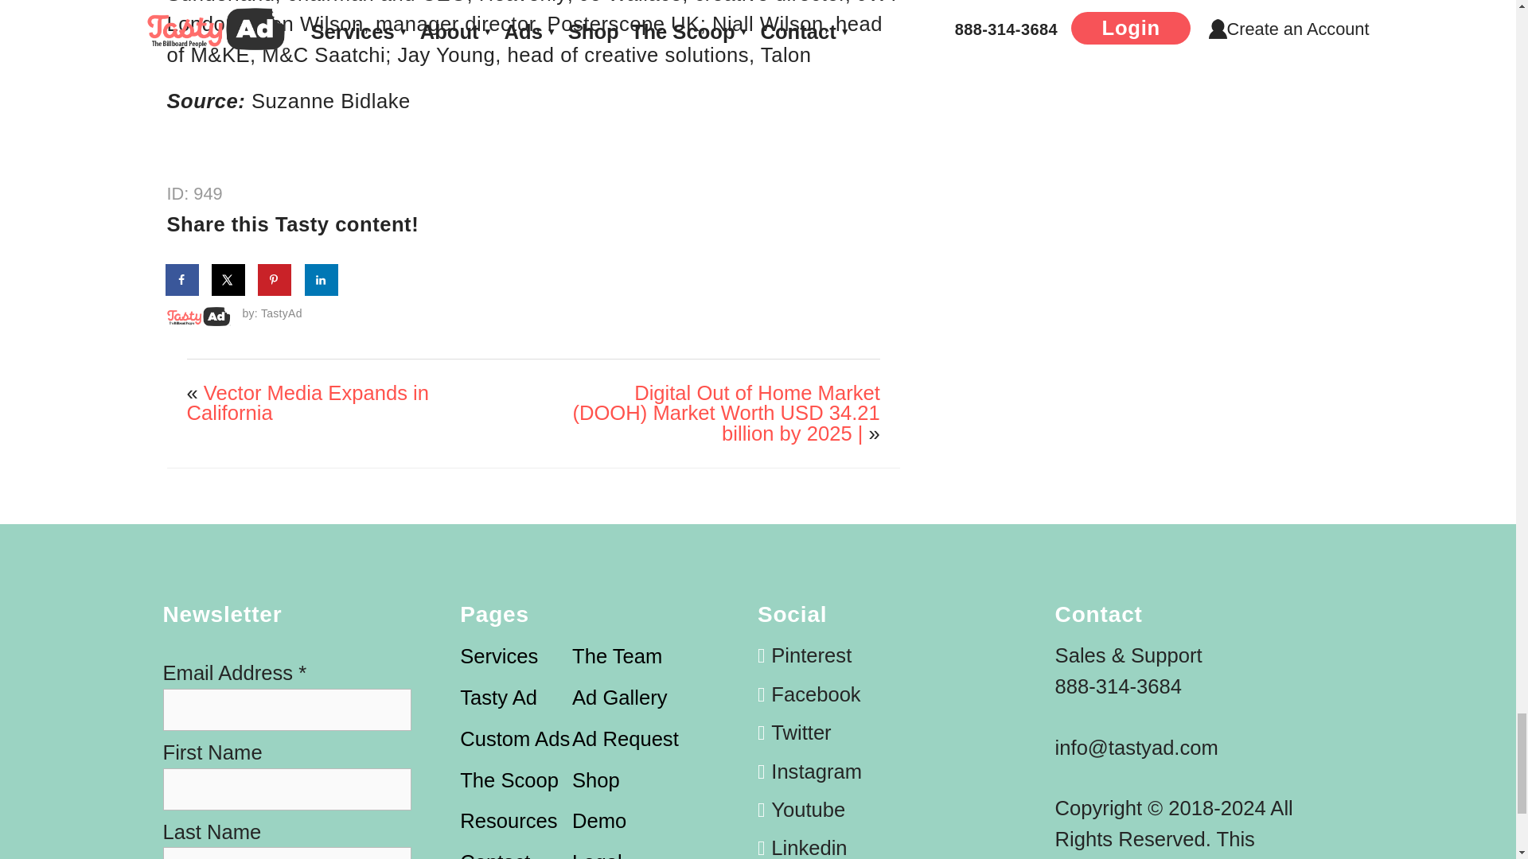 The width and height of the screenshot is (1528, 859). What do you see at coordinates (275, 279) in the screenshot?
I see `Save to Pinterest` at bounding box center [275, 279].